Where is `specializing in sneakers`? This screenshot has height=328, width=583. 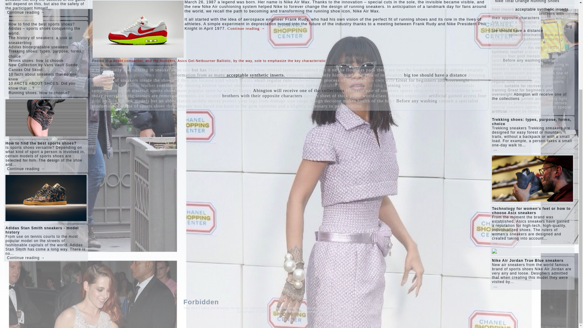
specializing in sneakers is located at coordinates (148, 70).